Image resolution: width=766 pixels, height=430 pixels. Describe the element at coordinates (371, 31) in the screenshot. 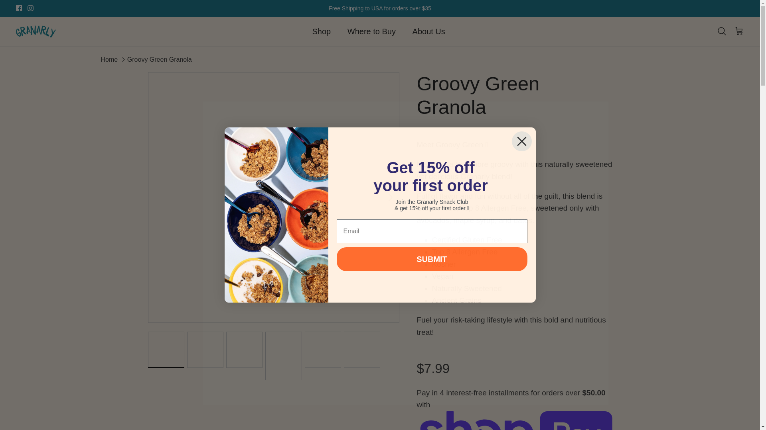

I see `Where to Buy` at that location.